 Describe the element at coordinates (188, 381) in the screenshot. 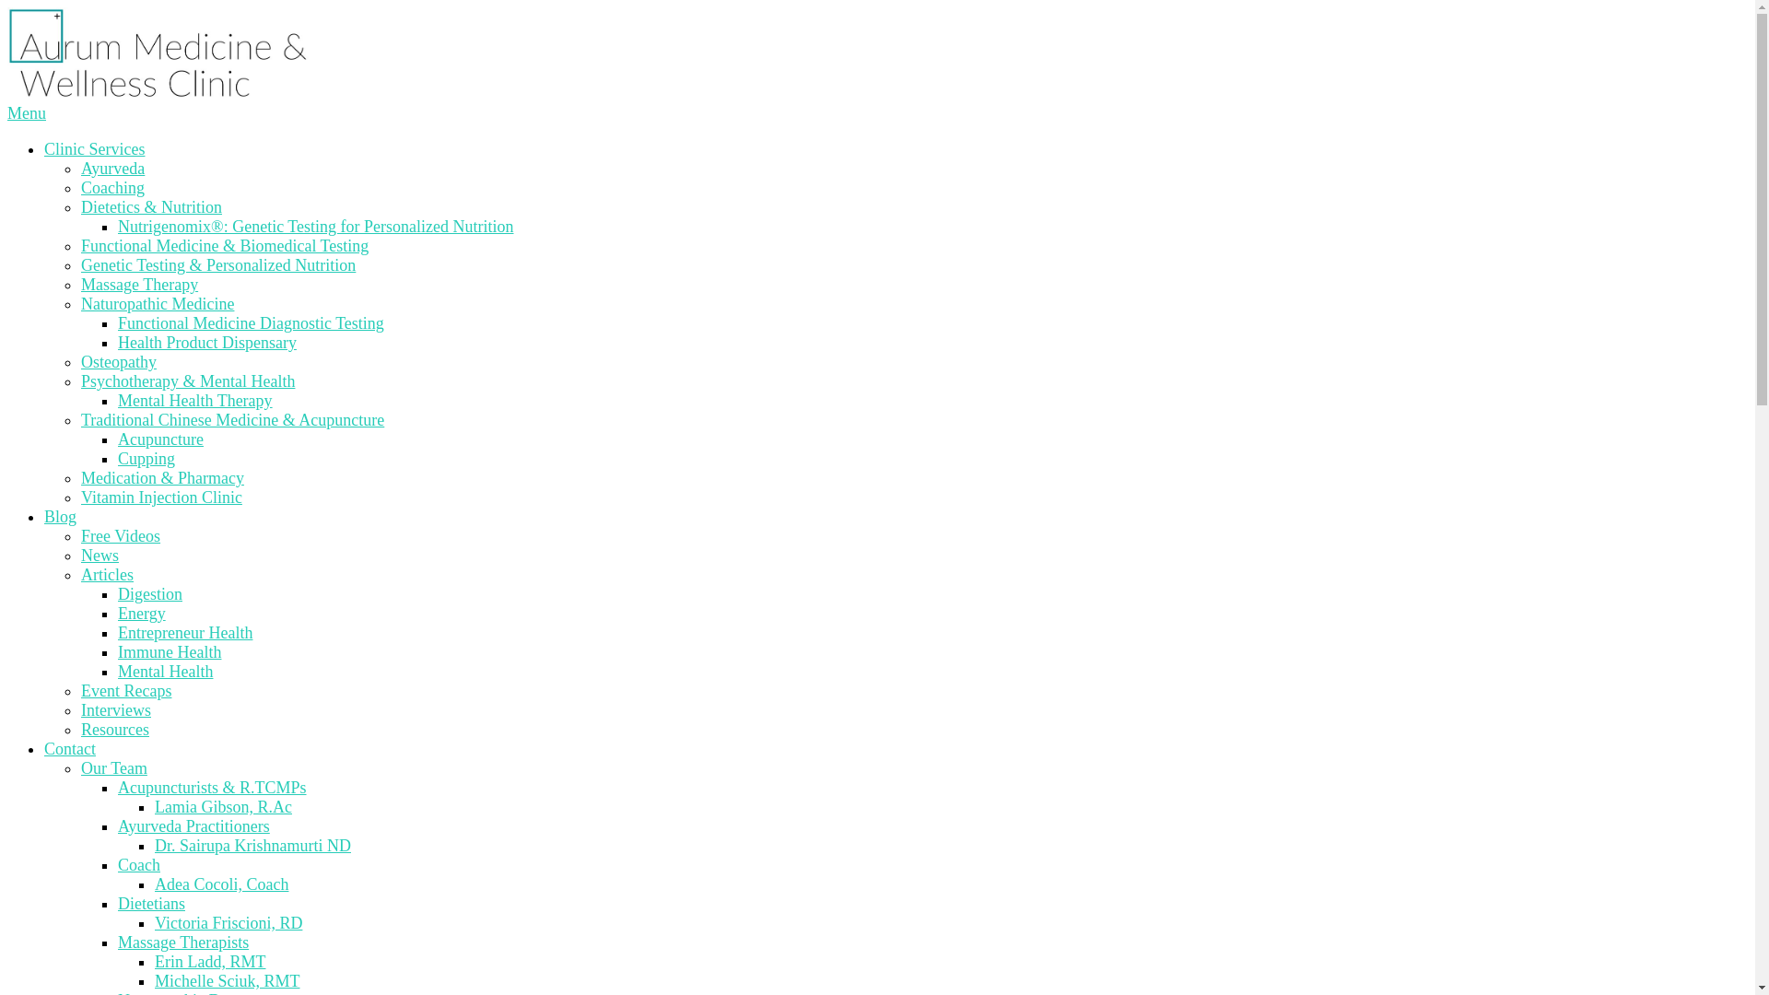

I see `Psychotherapy & Mental Health` at that location.